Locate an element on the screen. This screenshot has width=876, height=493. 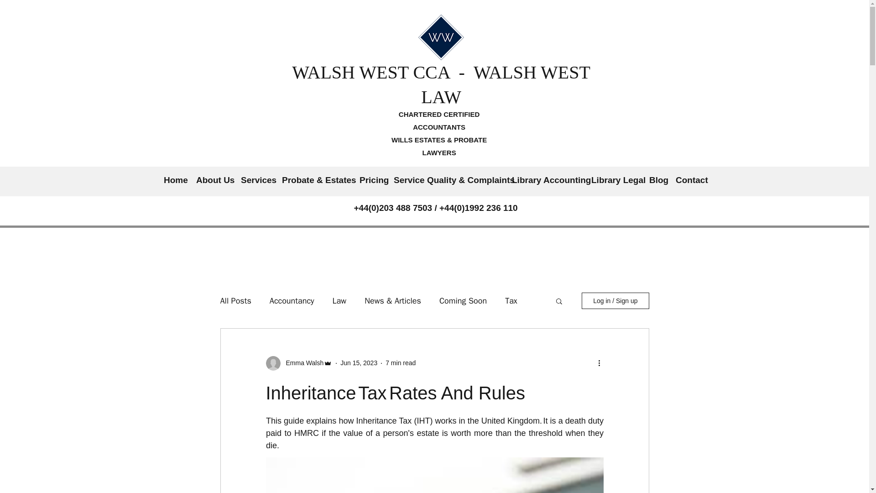
Pricing is located at coordinates (371, 180).